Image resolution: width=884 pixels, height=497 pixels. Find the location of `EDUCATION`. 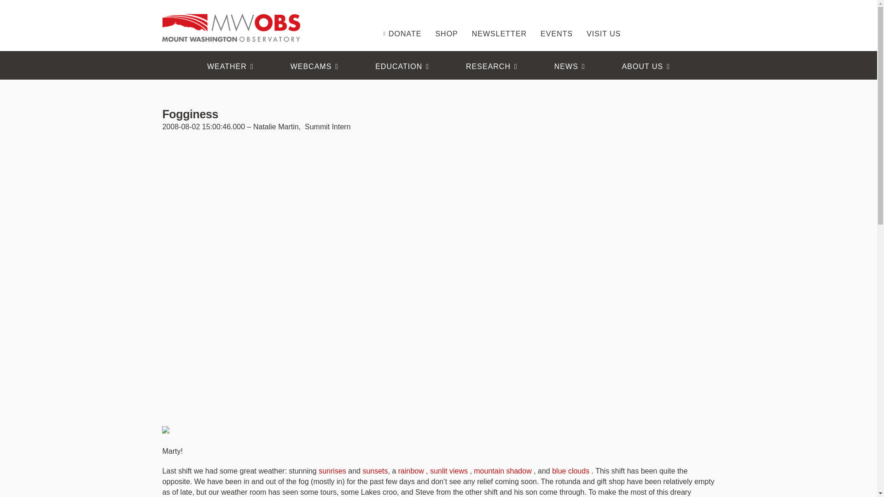

EDUCATION is located at coordinates (402, 66).